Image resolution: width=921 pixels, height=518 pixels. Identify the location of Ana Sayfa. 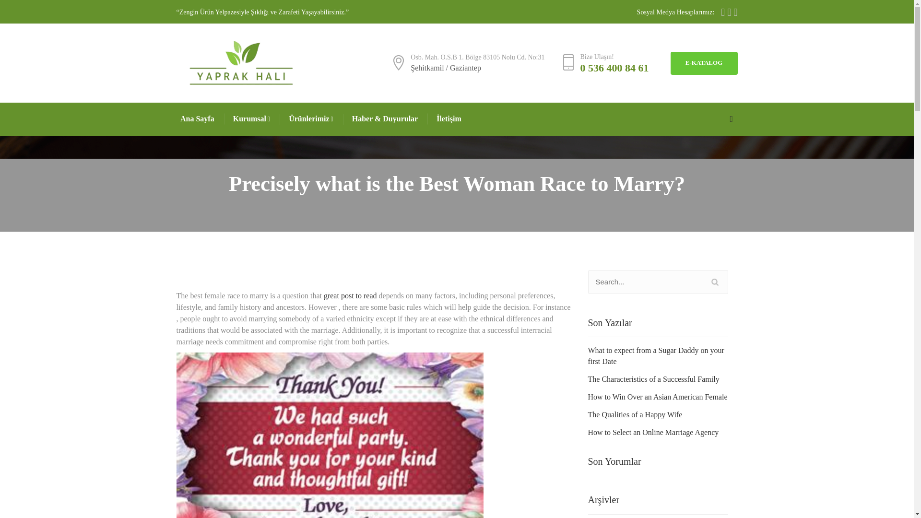
(198, 119).